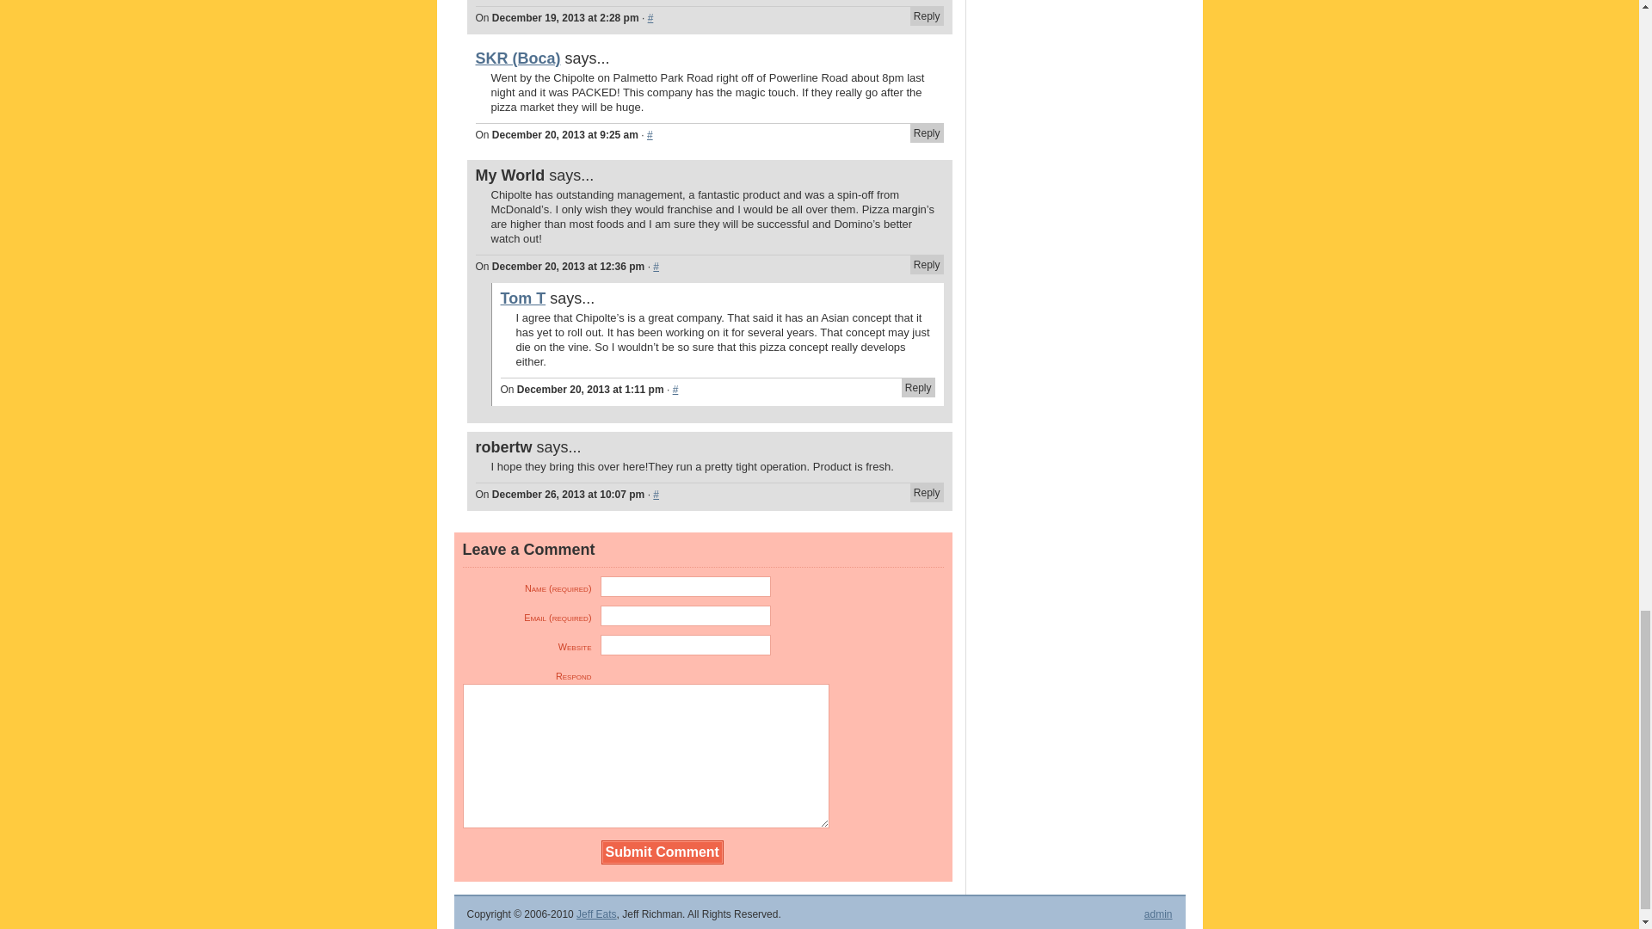 The height and width of the screenshot is (929, 1652). Describe the element at coordinates (926, 492) in the screenshot. I see `Reply` at that location.